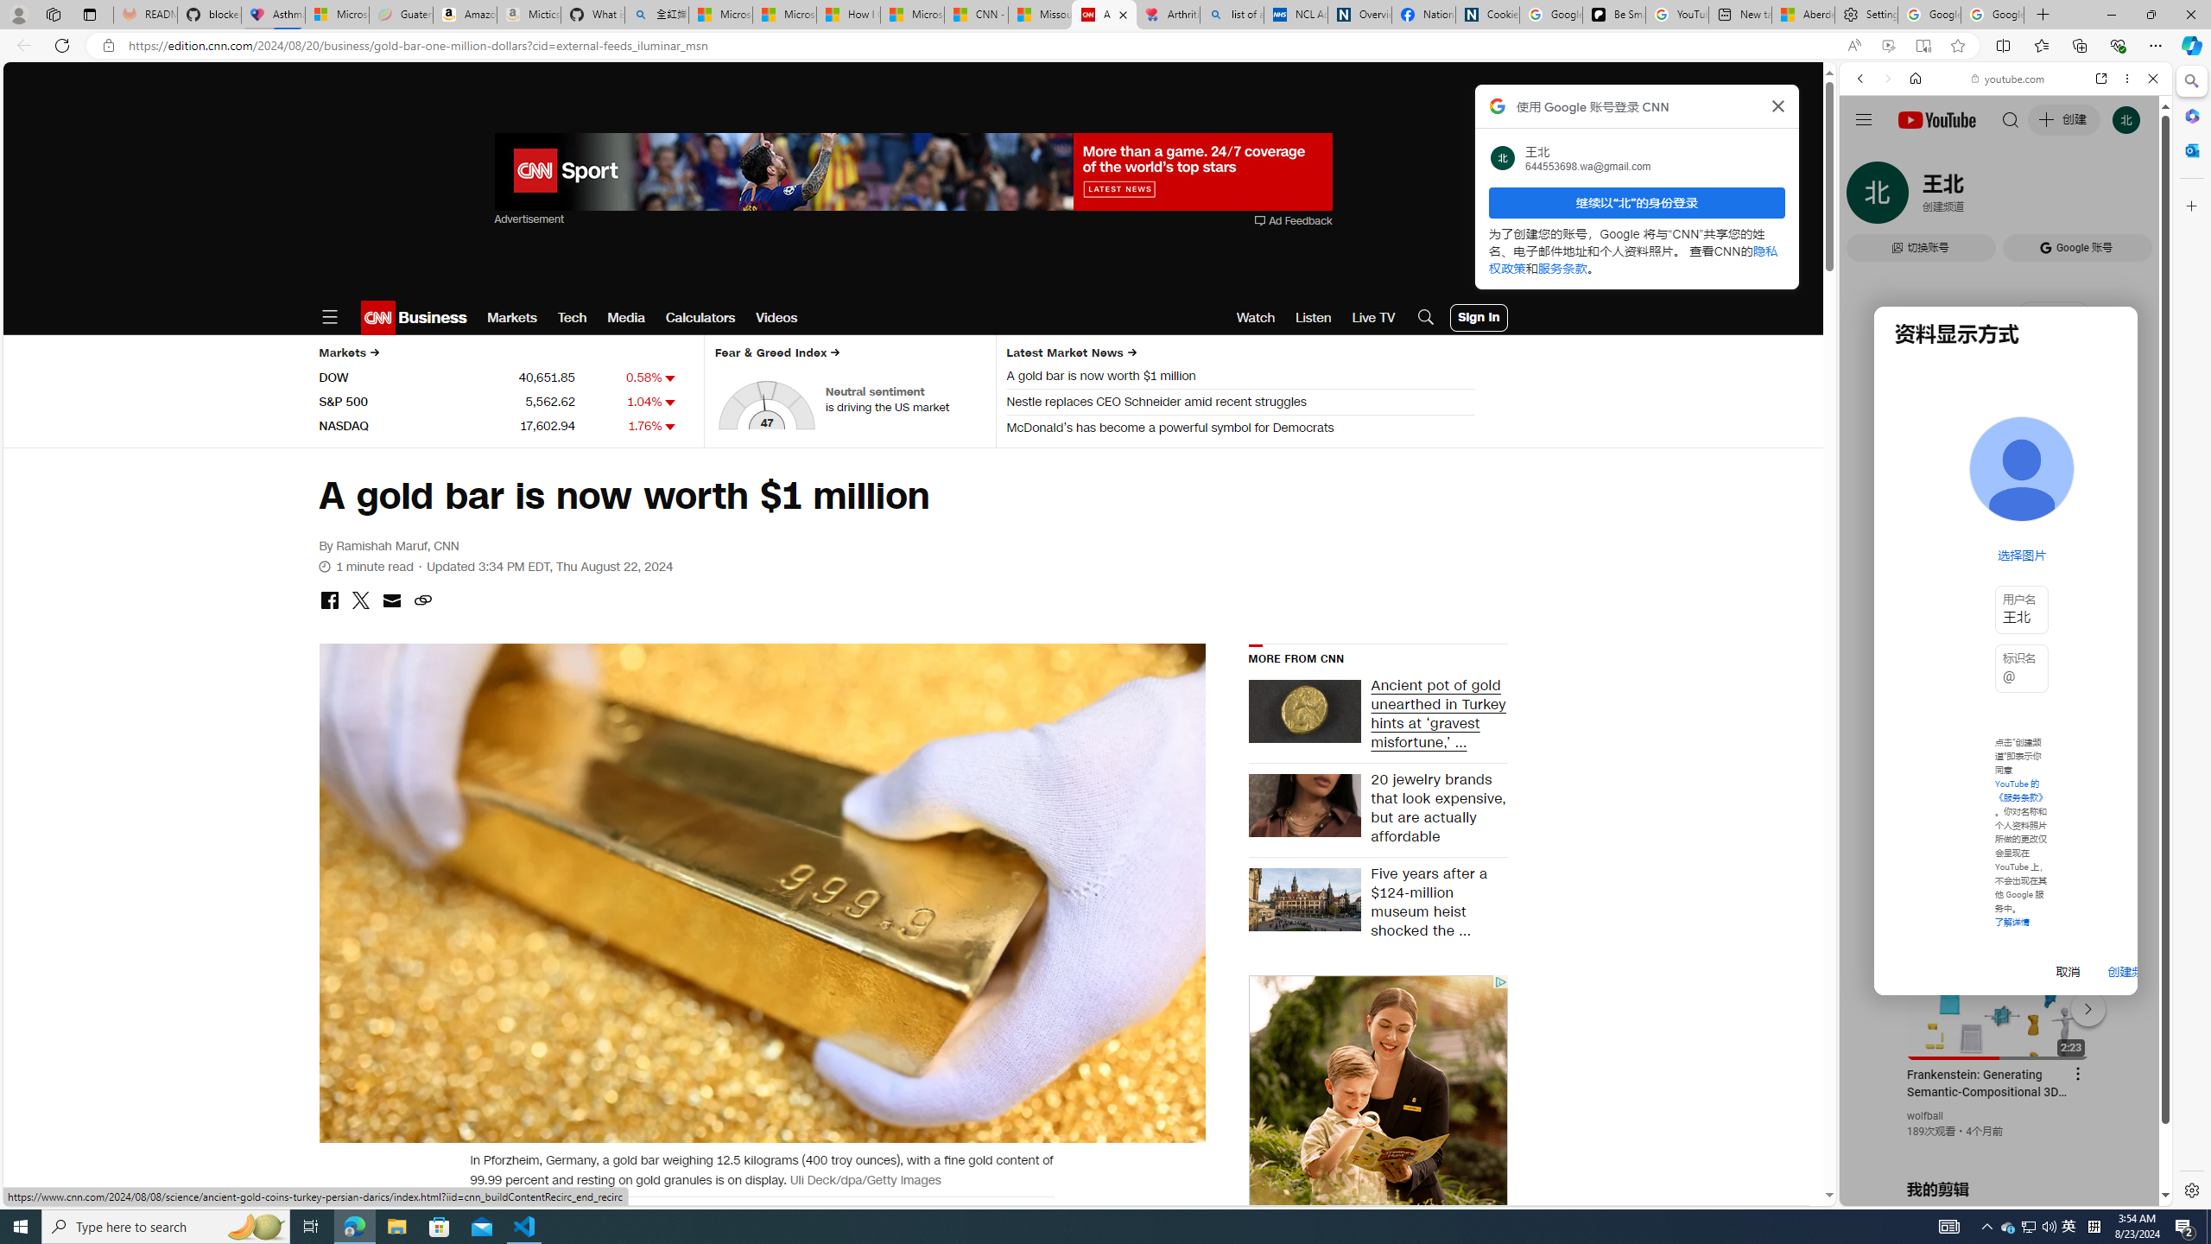 The height and width of the screenshot is (1244, 2211). I want to click on Class: icon-social-email-fill, so click(390, 600).